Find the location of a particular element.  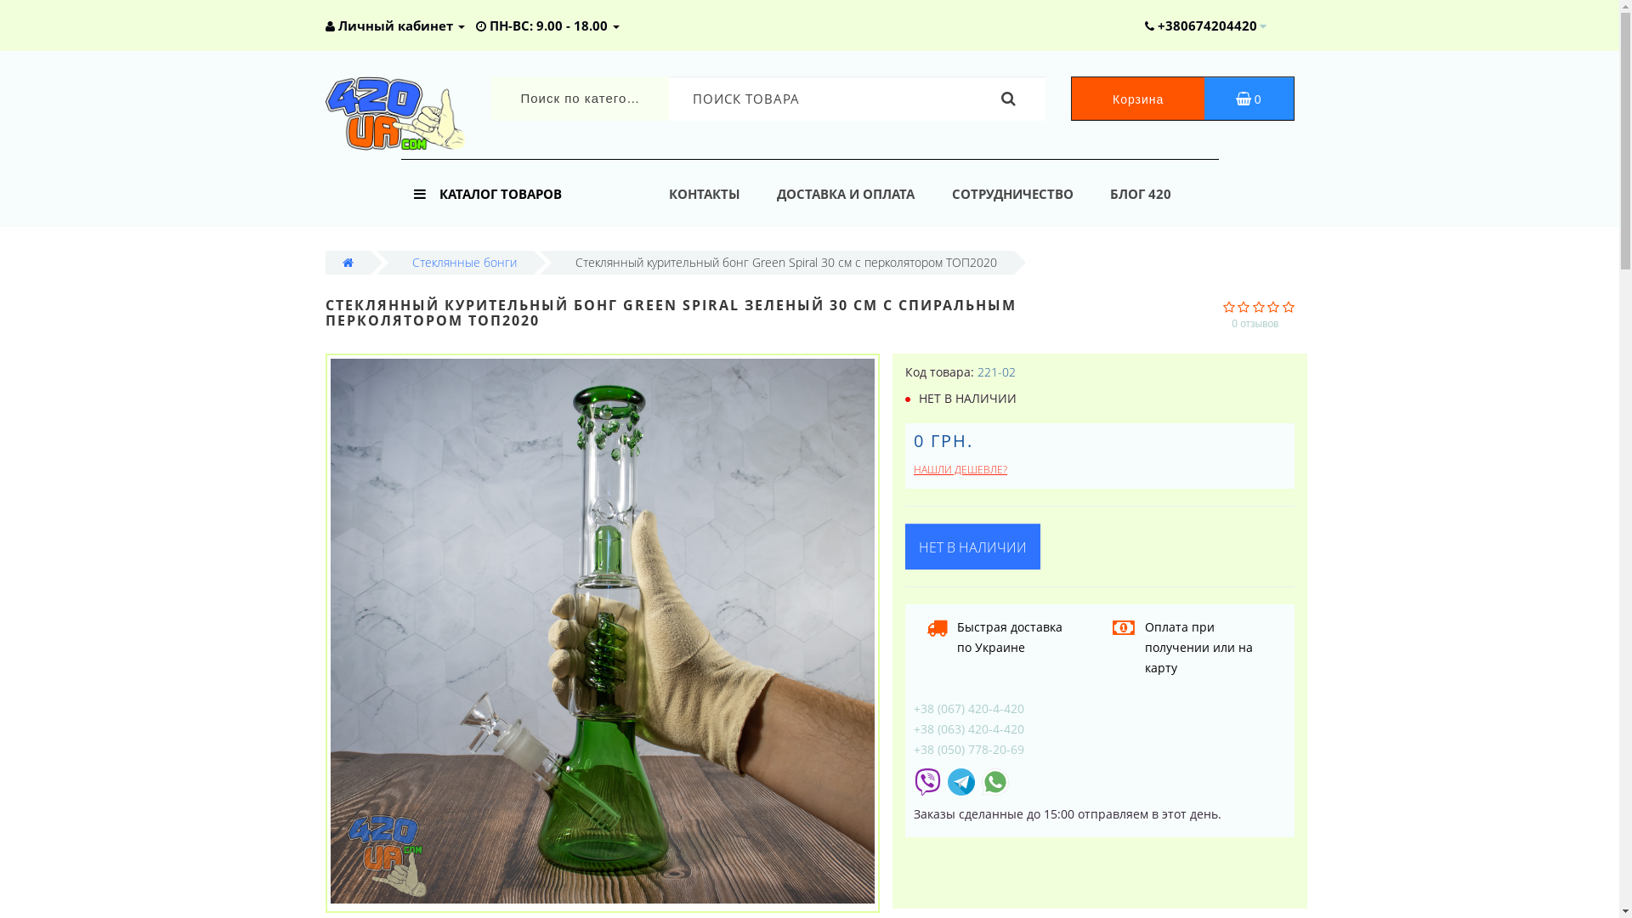

420UA.com is located at coordinates (394, 114).